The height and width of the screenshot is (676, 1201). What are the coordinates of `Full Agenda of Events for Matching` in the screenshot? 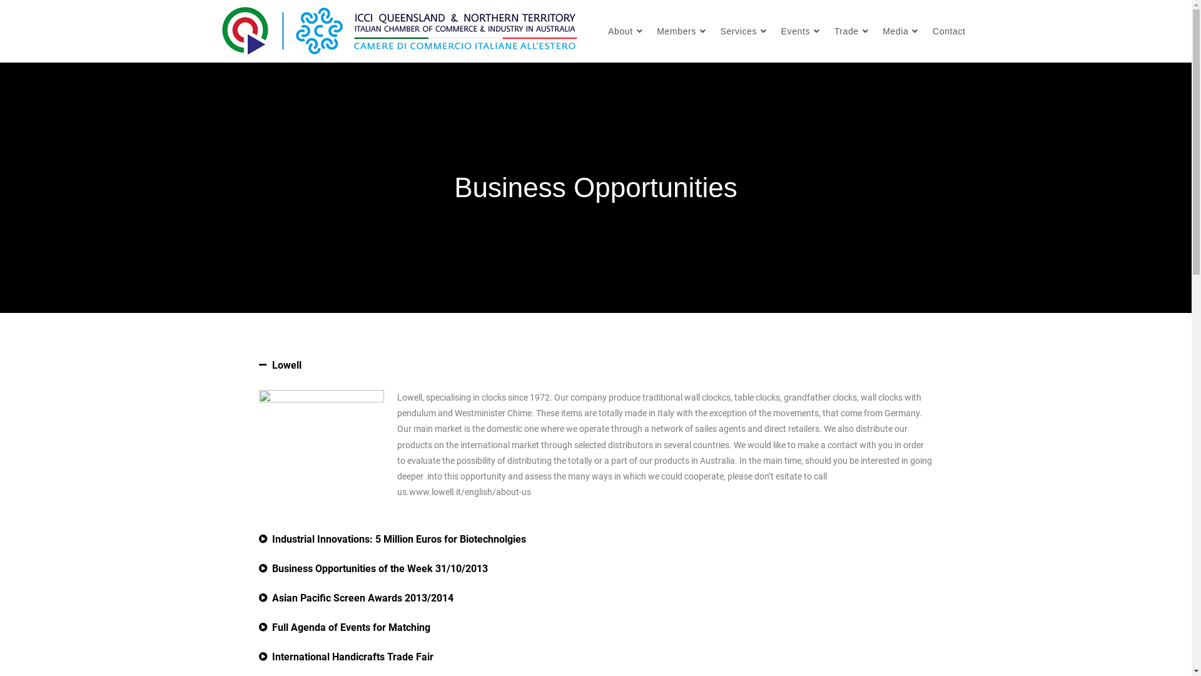 It's located at (350, 627).